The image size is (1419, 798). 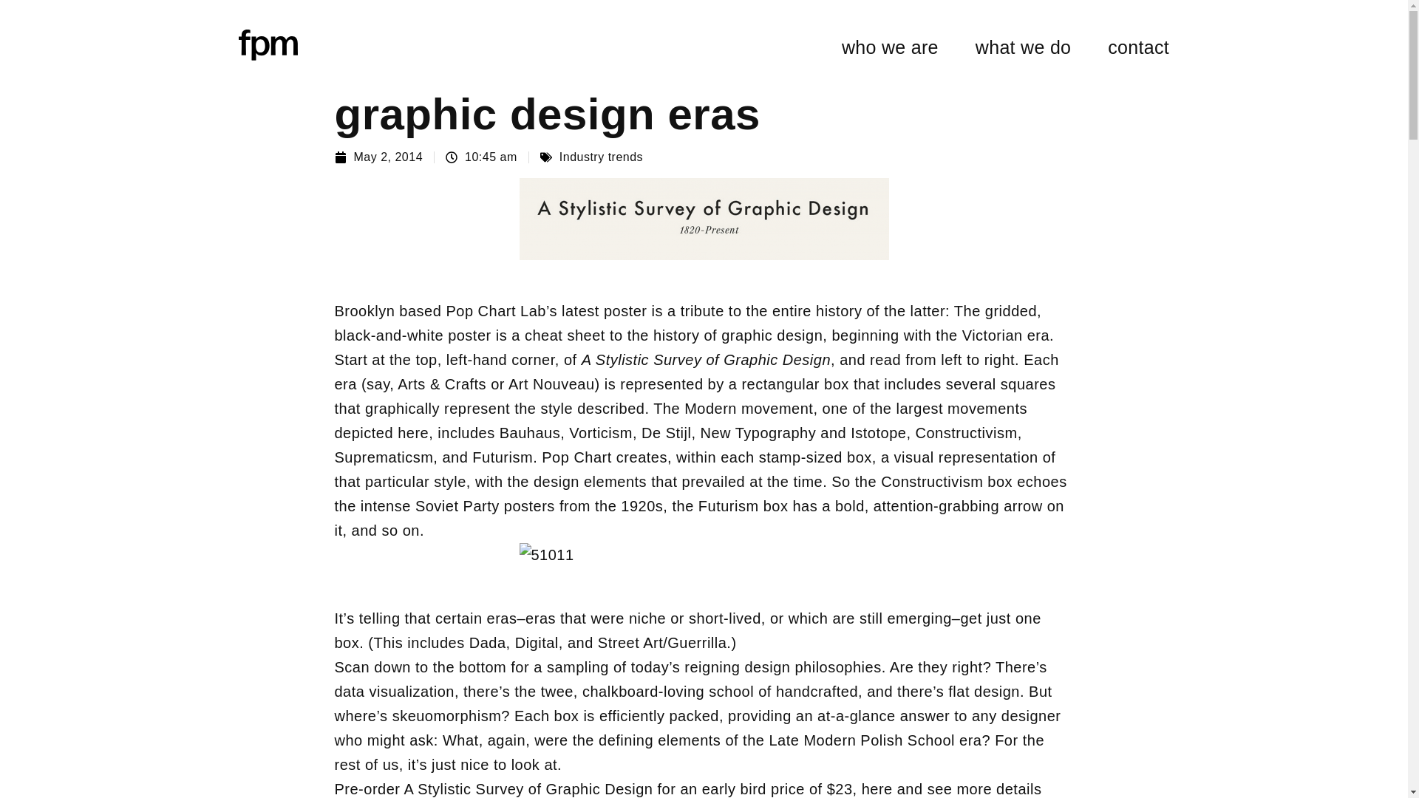 I want to click on here, so click(x=877, y=789).